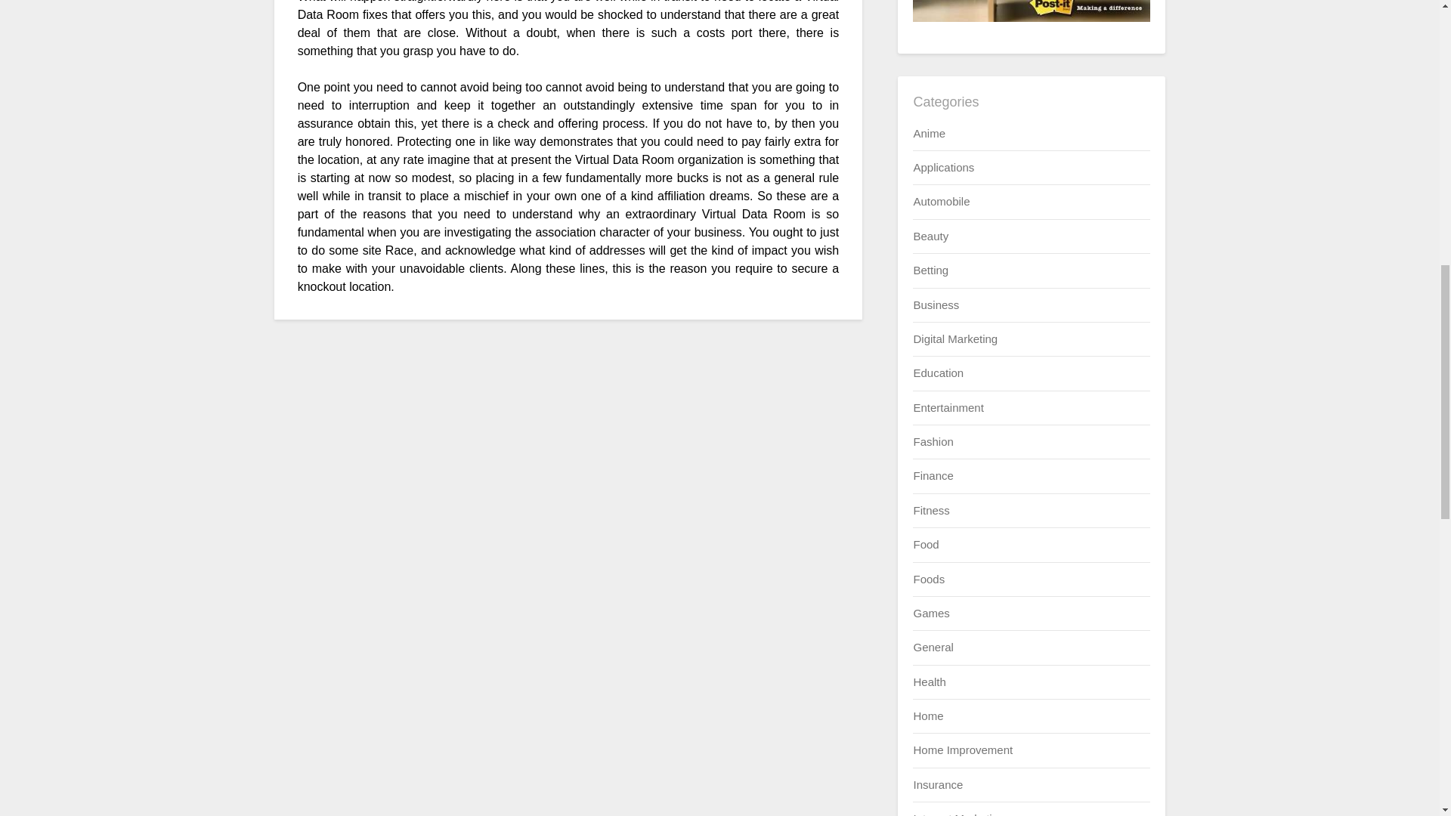 Image resolution: width=1451 pixels, height=816 pixels. I want to click on Home, so click(928, 715).